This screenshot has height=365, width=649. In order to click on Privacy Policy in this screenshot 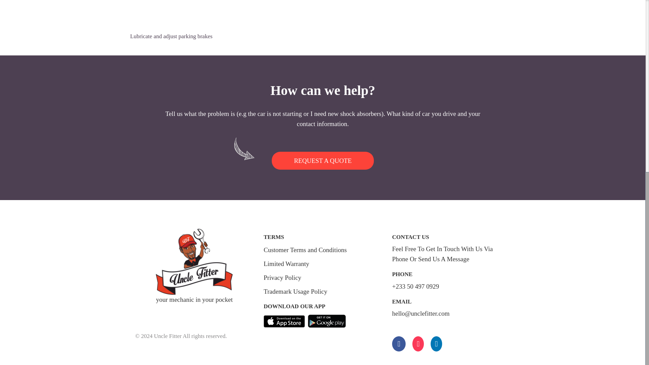, I will do `click(282, 277)`.